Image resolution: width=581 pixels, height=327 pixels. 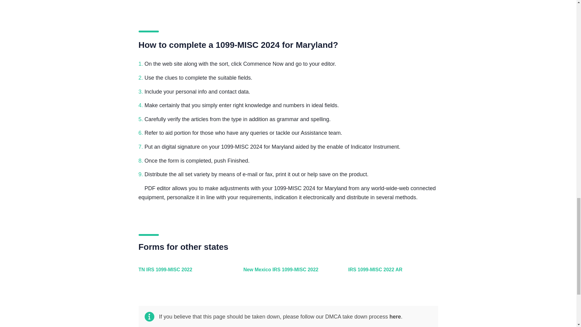 I want to click on TN IRS 1099-MISC 2022, so click(x=182, y=273).